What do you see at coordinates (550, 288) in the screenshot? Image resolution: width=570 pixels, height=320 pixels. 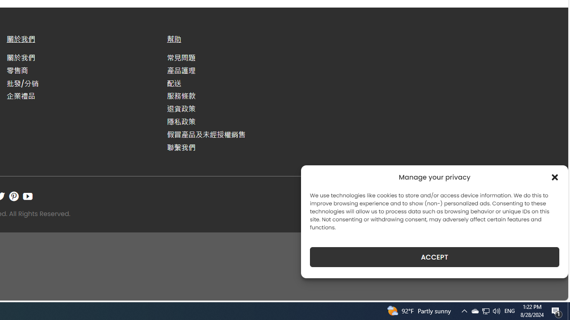 I see `Go to top` at bounding box center [550, 288].